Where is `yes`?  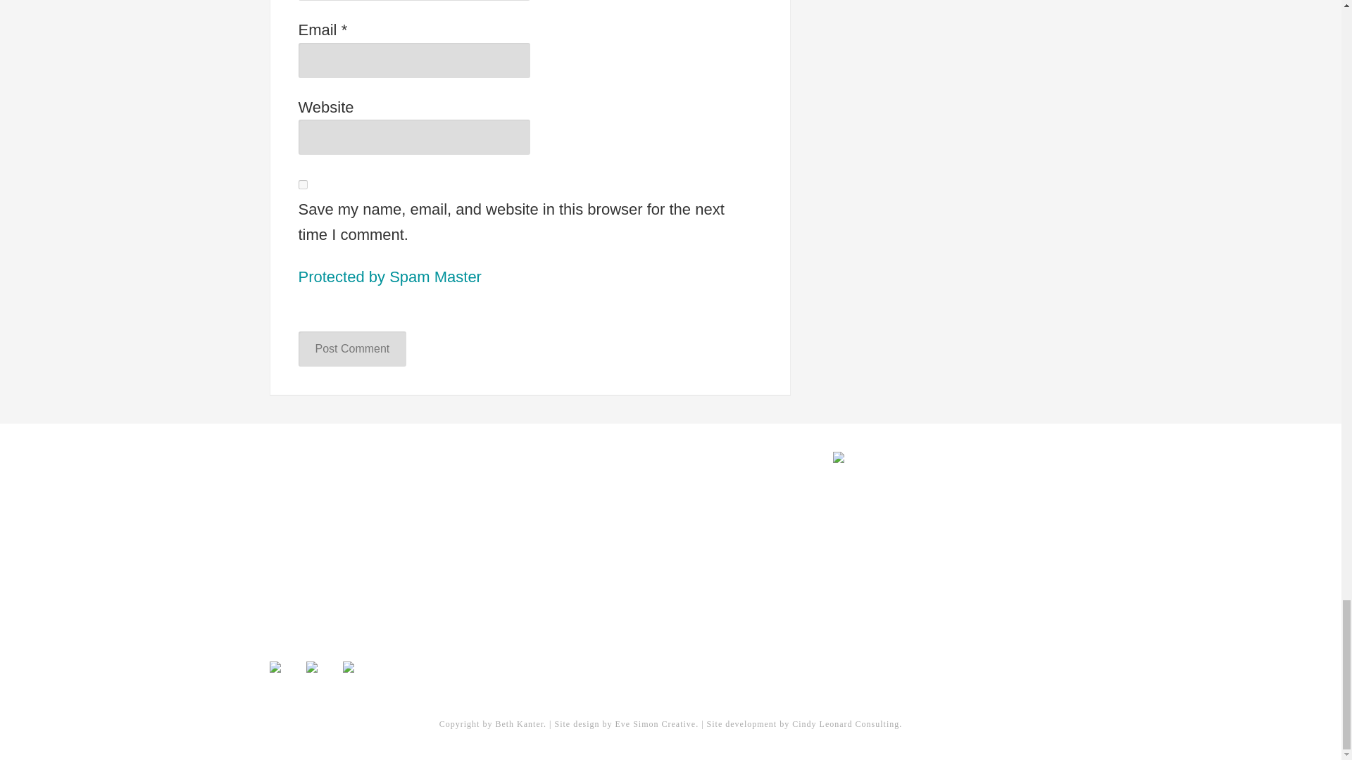 yes is located at coordinates (303, 184).